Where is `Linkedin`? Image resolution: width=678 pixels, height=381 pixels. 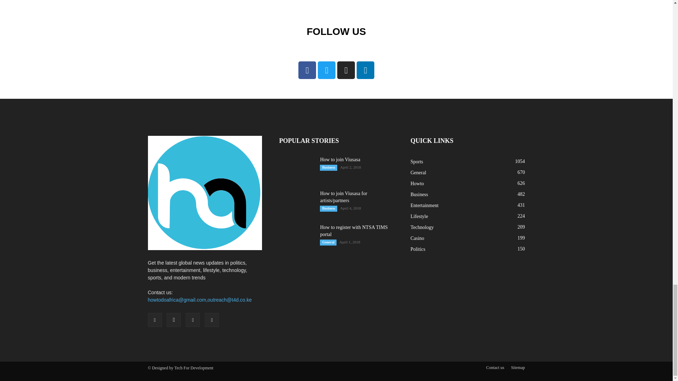
Linkedin is located at coordinates (193, 320).